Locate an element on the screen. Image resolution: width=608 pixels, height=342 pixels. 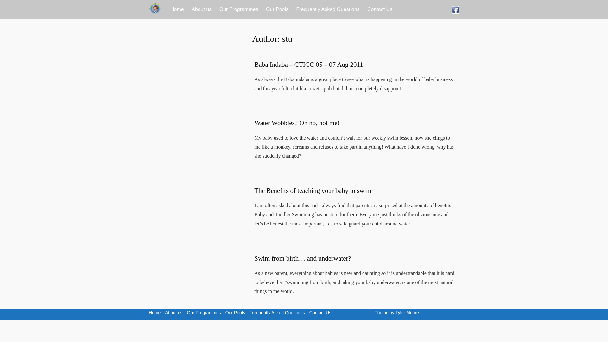
Our Pools is located at coordinates (277, 9).